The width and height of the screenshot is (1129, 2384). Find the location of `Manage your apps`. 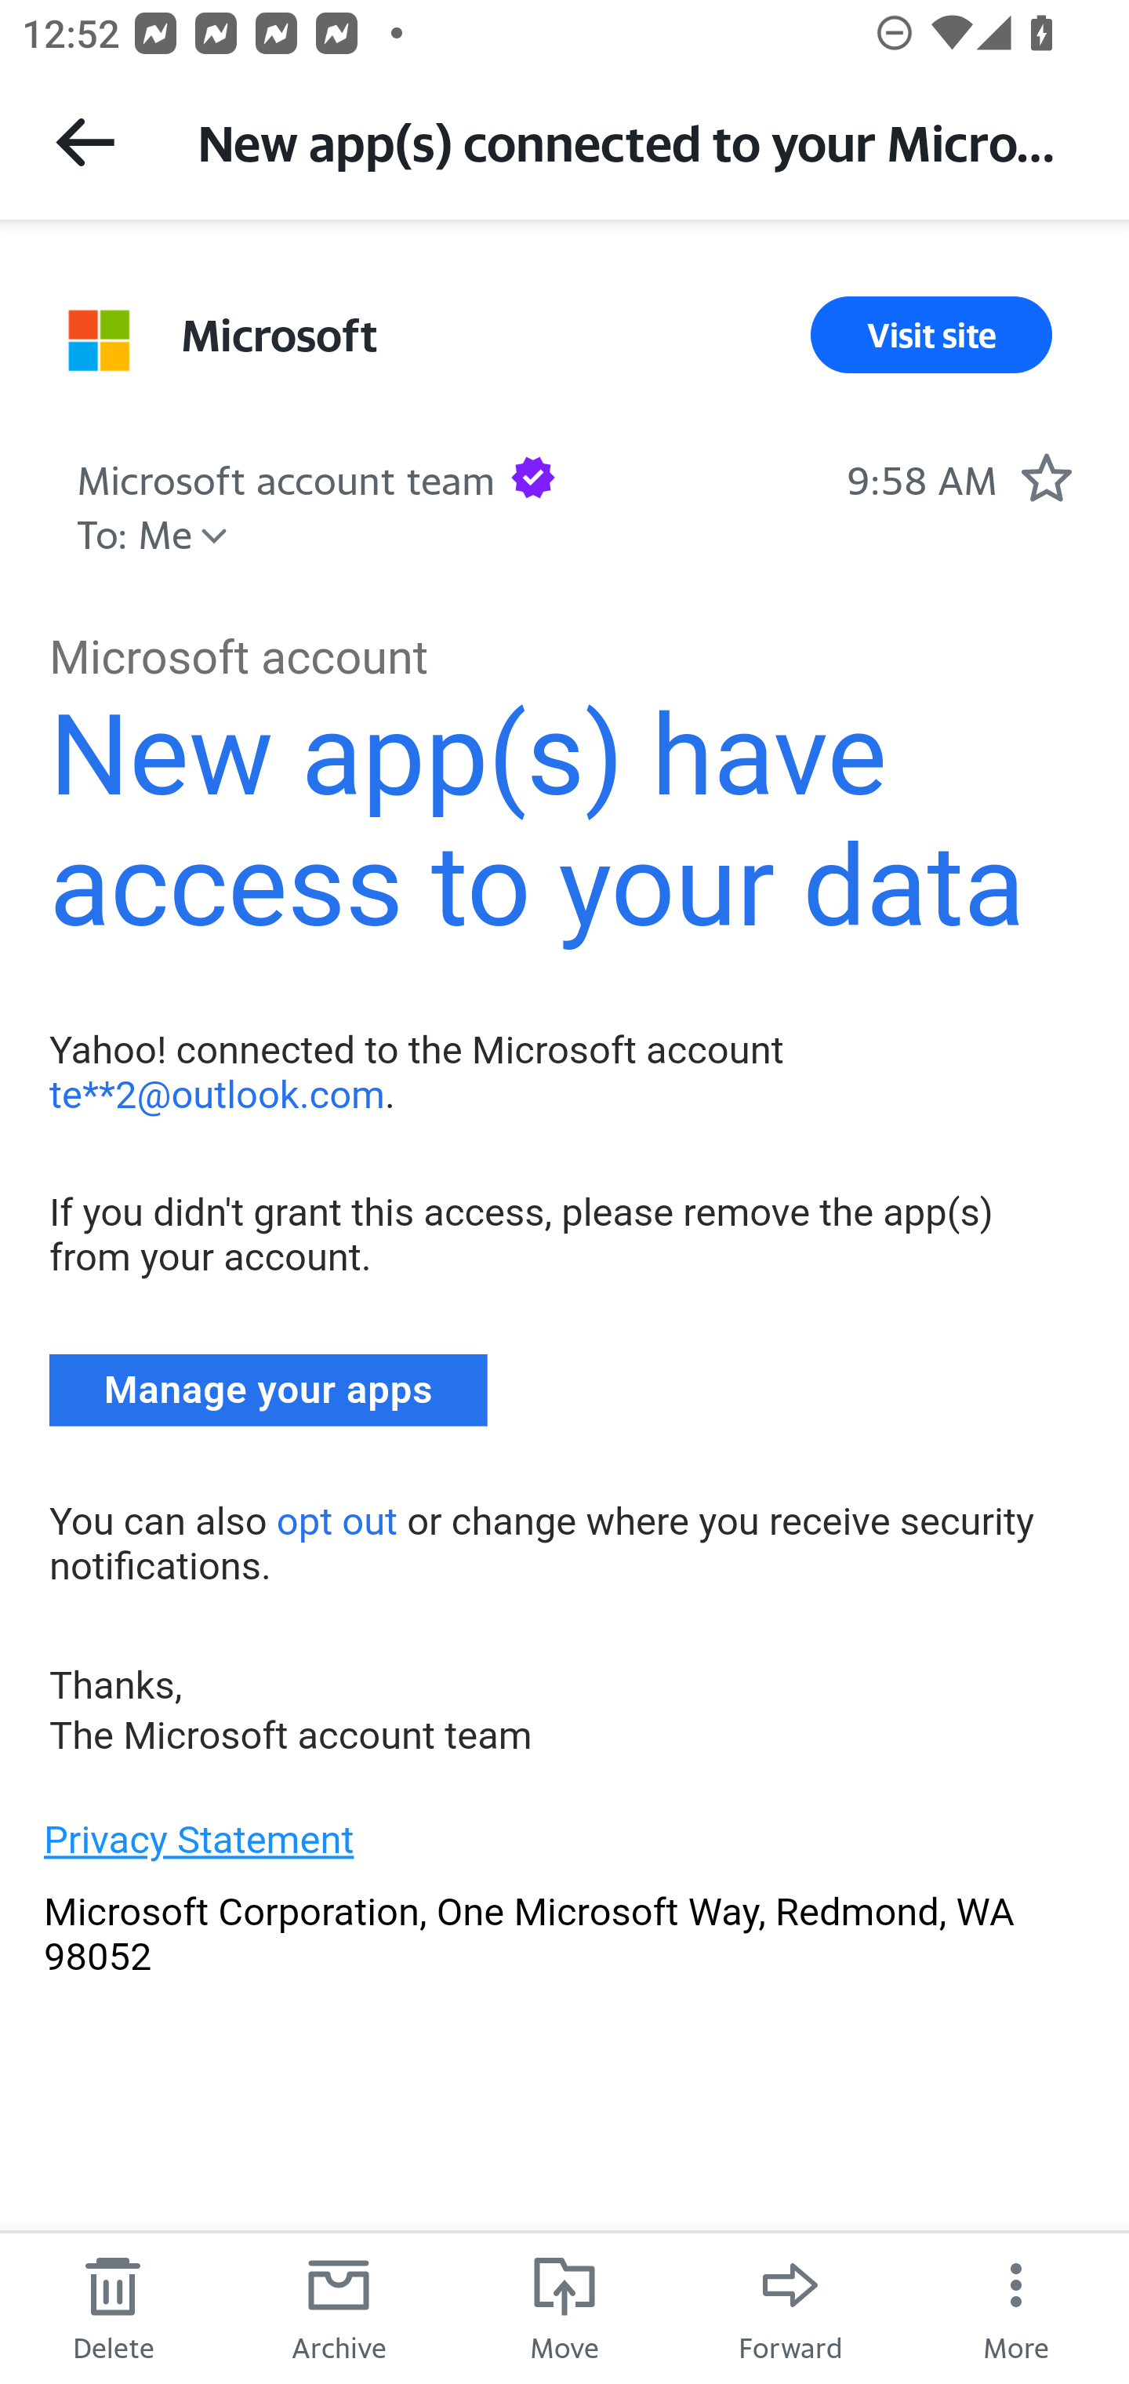

Manage your apps is located at coordinates (269, 1390).